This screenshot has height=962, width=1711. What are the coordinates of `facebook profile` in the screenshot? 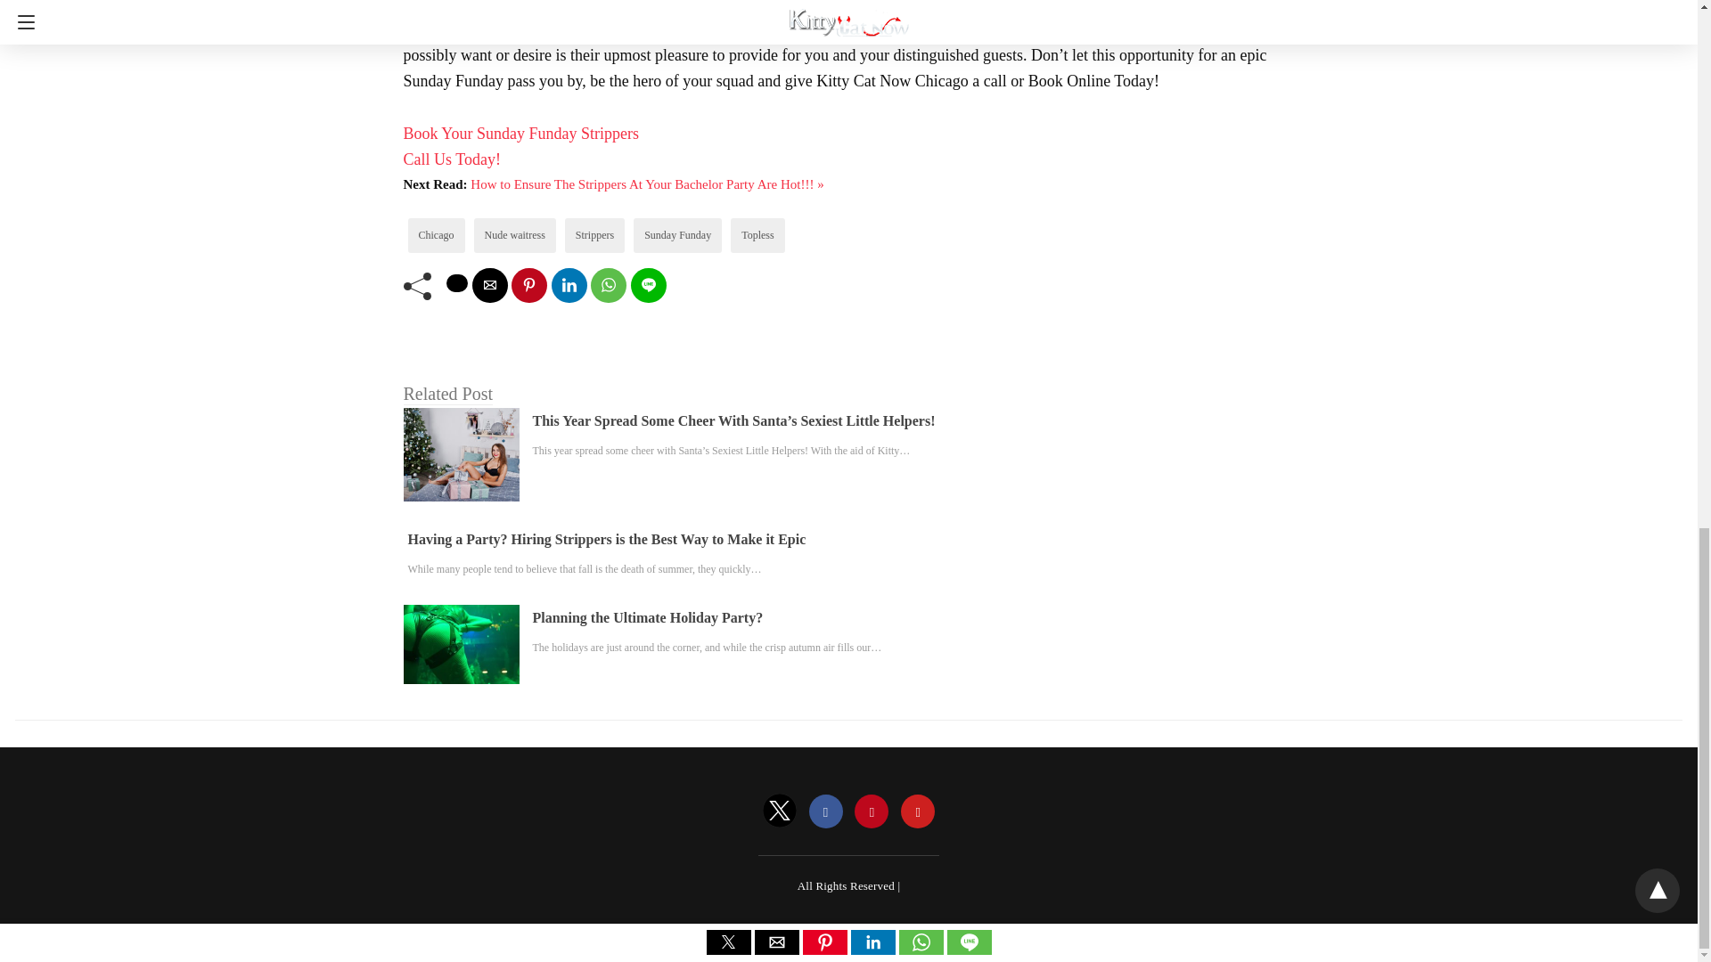 It's located at (826, 812).